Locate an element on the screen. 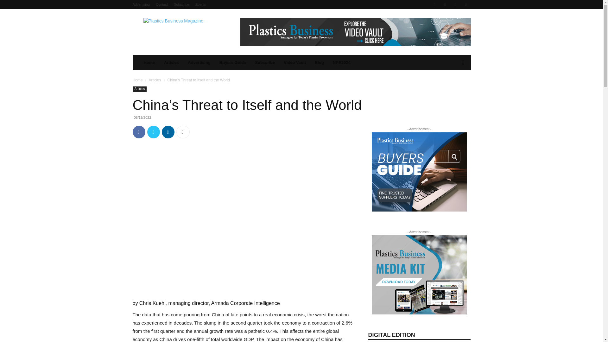  Twitter is located at coordinates (455, 4).